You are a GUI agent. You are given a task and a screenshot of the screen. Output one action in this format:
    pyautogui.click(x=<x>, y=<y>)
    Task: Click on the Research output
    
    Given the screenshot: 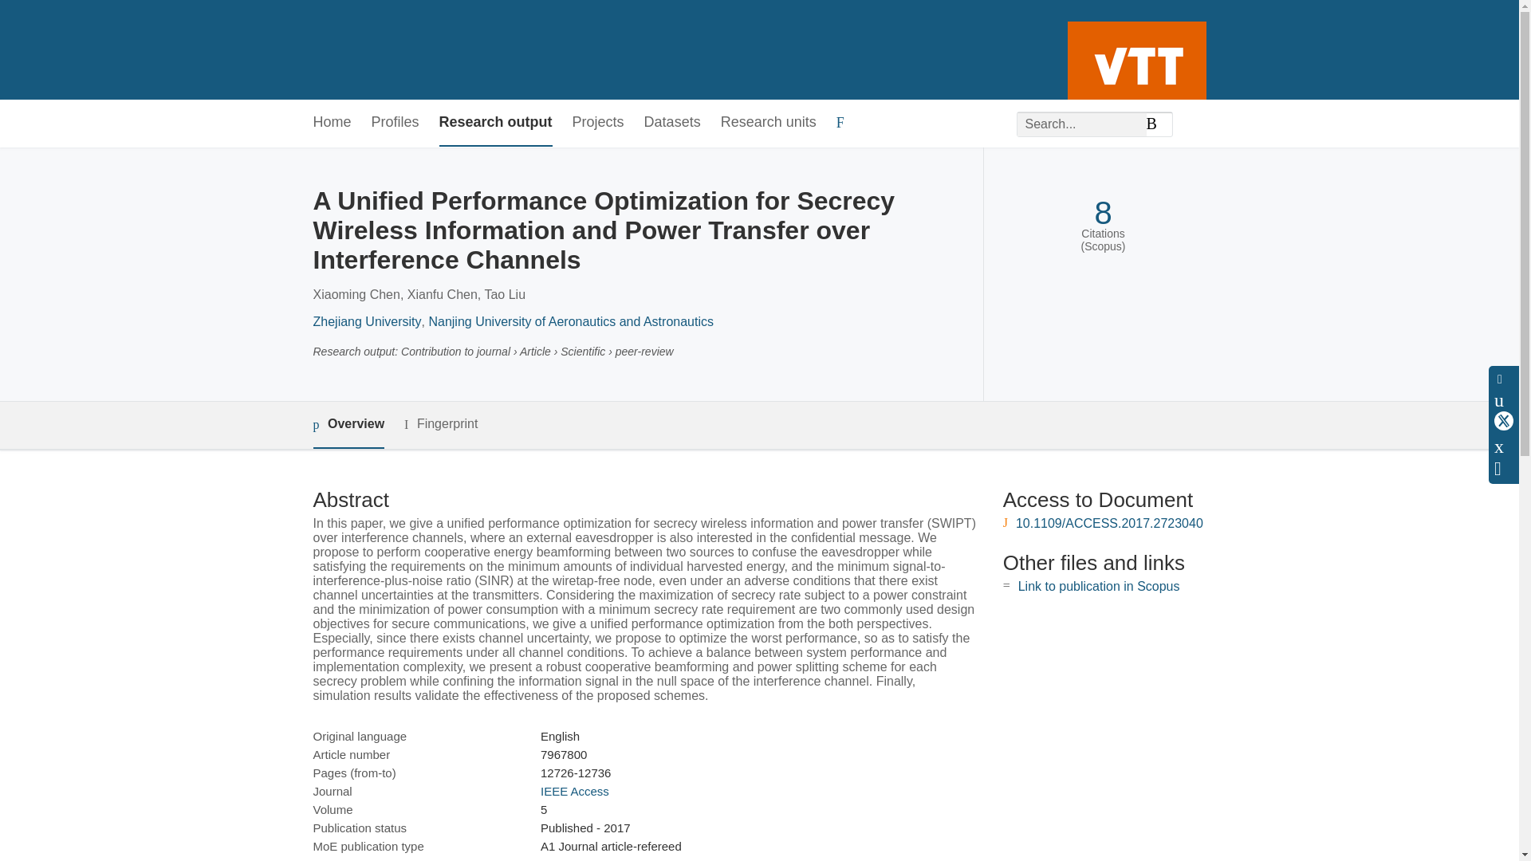 What is the action you would take?
    pyautogui.click(x=496, y=123)
    